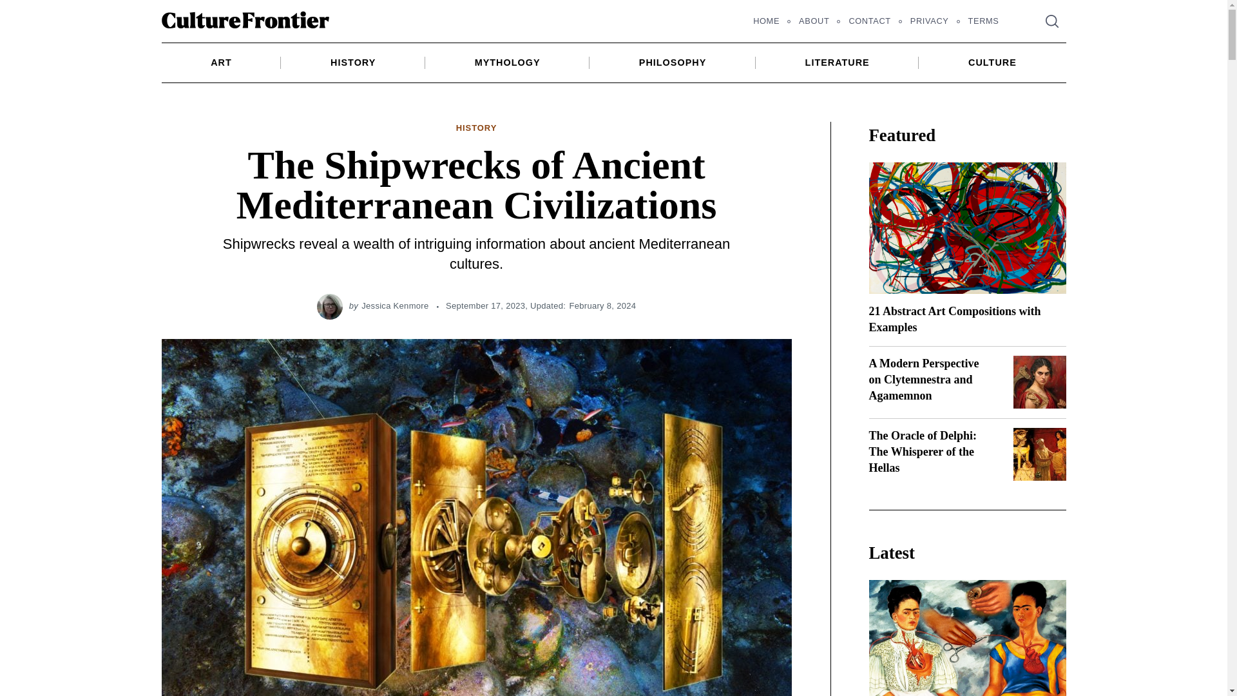 Image resolution: width=1237 pixels, height=696 pixels. Describe the element at coordinates (838, 62) in the screenshot. I see `LITERATURE` at that location.